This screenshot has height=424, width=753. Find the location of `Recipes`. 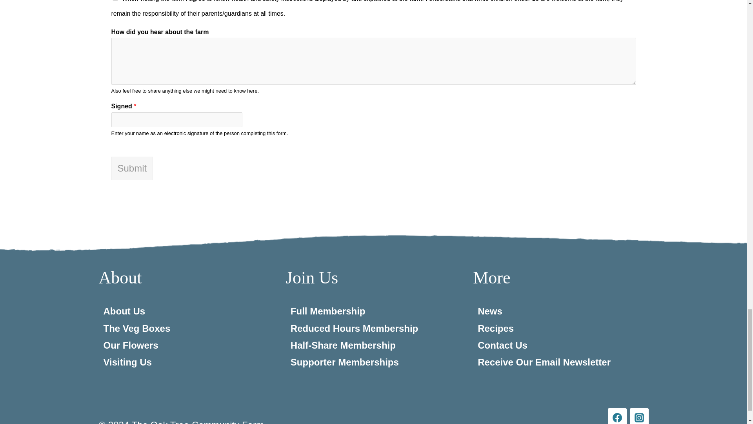

Recipes is located at coordinates (495, 328).